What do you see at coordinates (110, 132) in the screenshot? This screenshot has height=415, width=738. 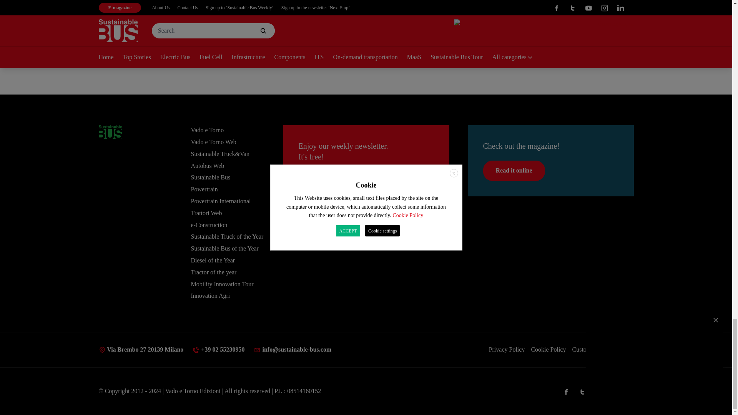 I see `Sustainable Bus` at bounding box center [110, 132].